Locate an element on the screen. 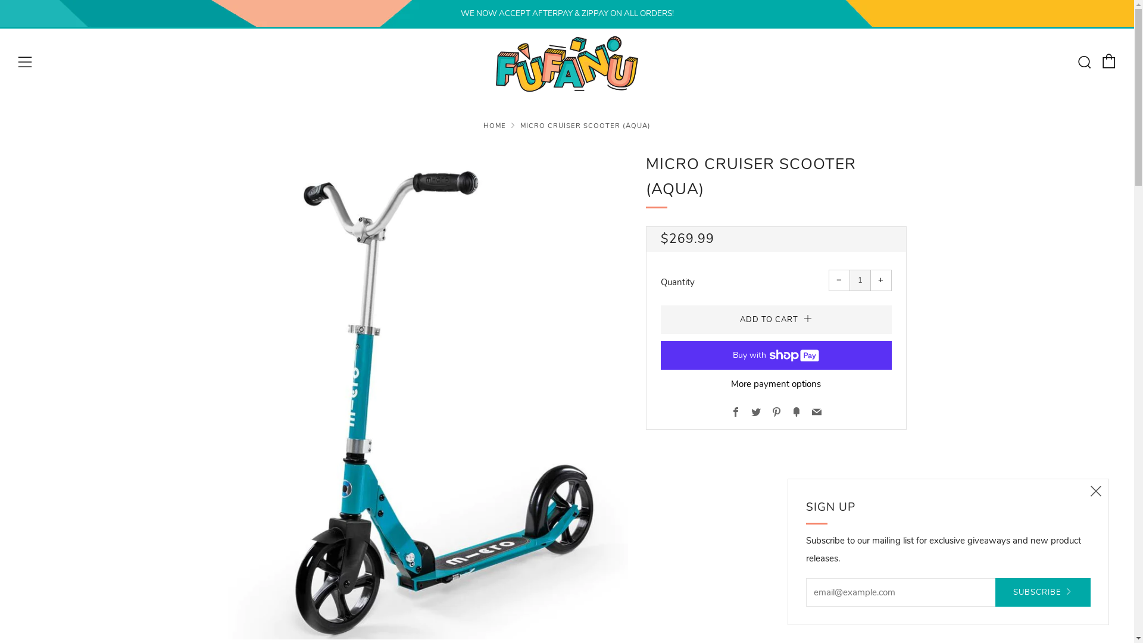 The width and height of the screenshot is (1143, 643). Twitter is located at coordinates (756, 413).